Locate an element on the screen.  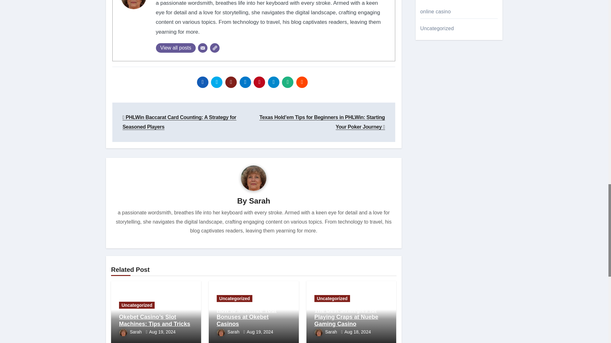
Sarah is located at coordinates (131, 332).